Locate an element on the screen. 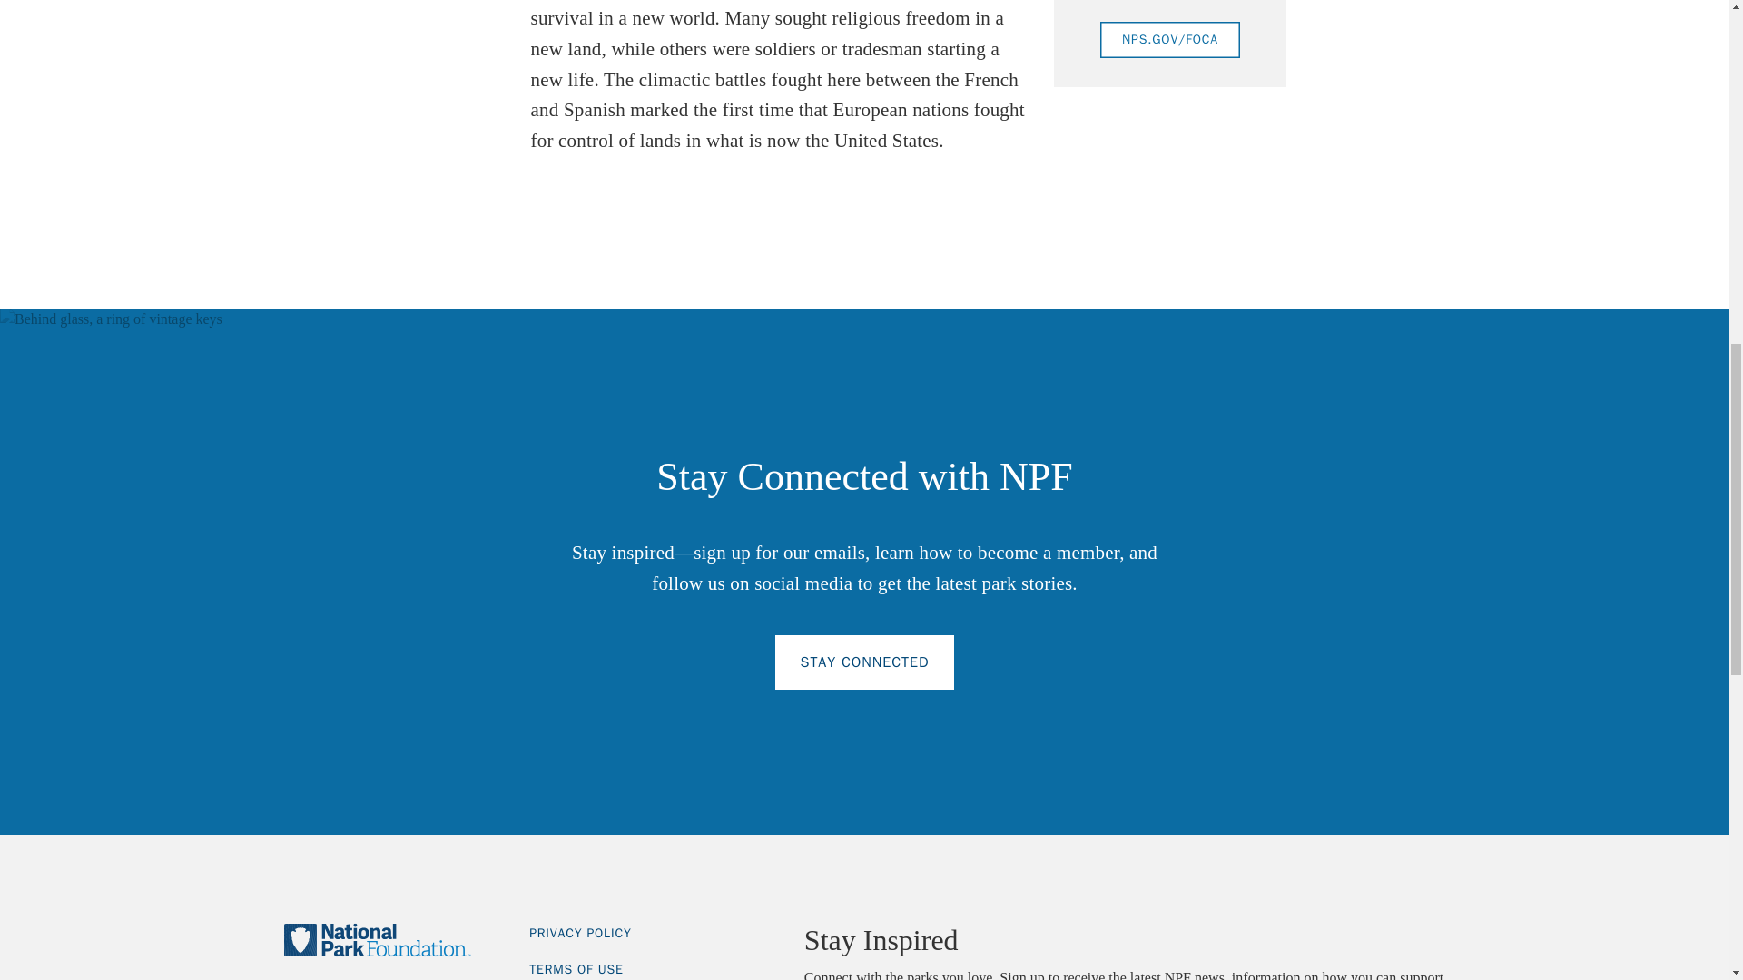 This screenshot has width=1743, height=980. STAY CONNECTED is located at coordinates (865, 662).